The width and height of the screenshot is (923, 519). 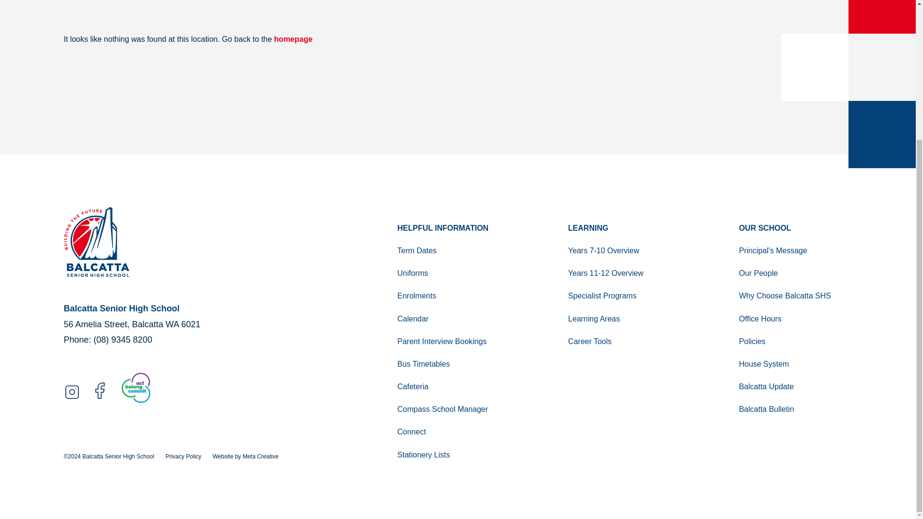 What do you see at coordinates (454, 432) in the screenshot?
I see `Connect` at bounding box center [454, 432].